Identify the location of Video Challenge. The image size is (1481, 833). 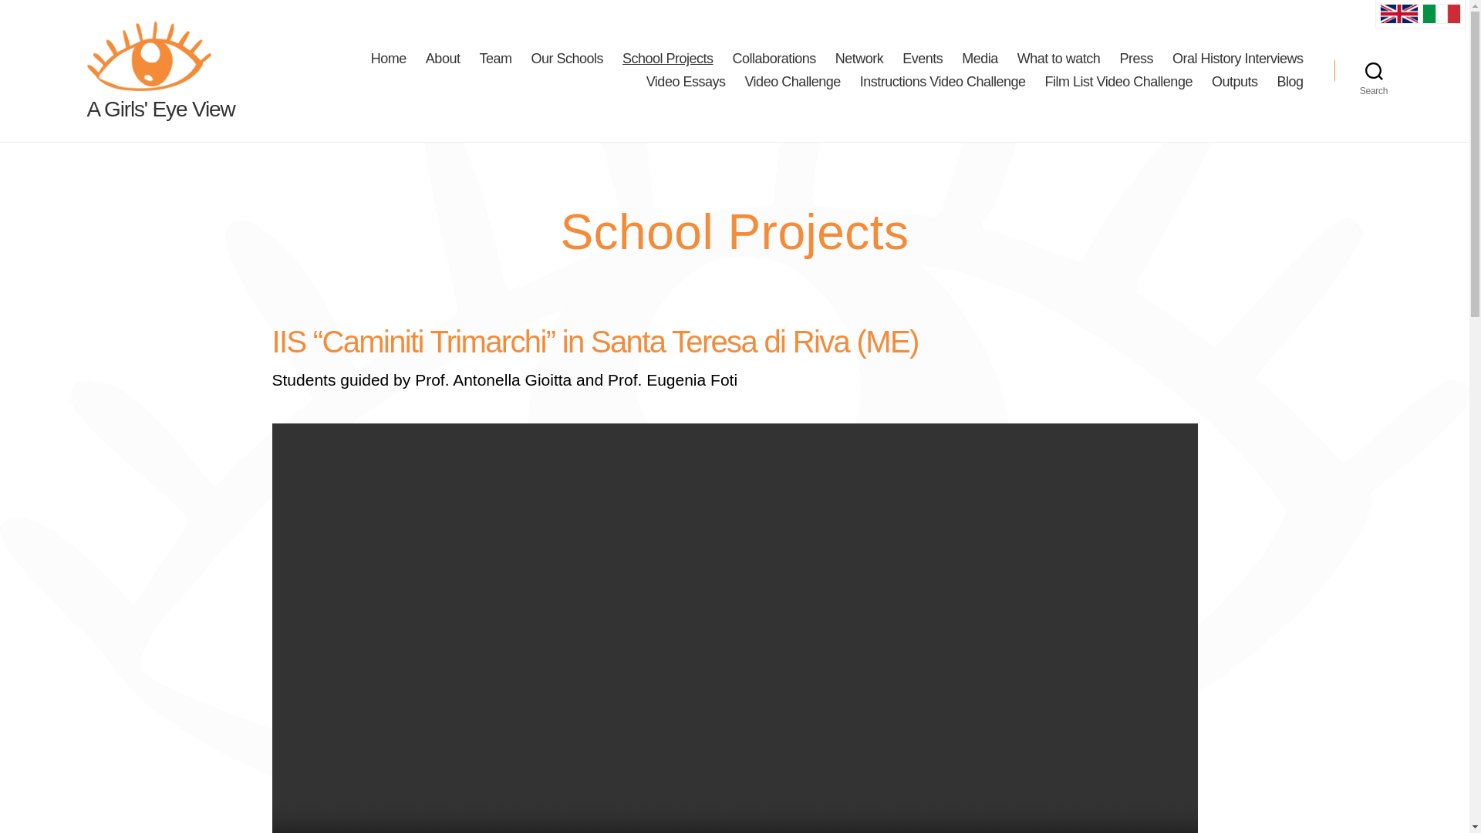
(791, 82).